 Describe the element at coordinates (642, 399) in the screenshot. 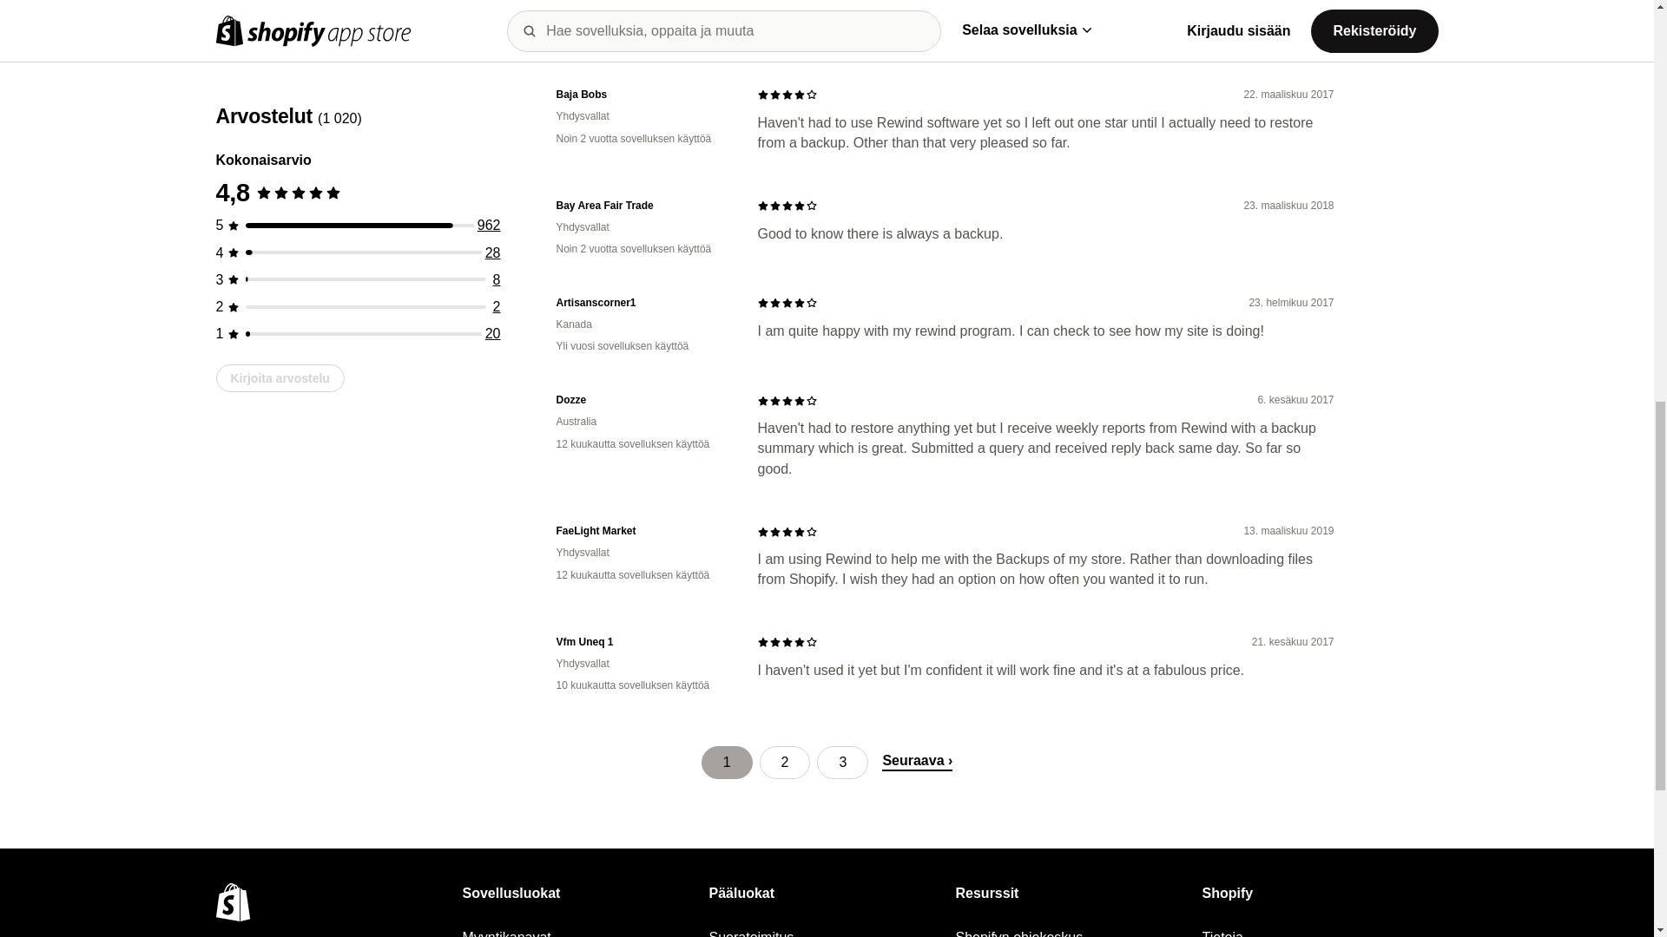

I see `Dozze` at that location.